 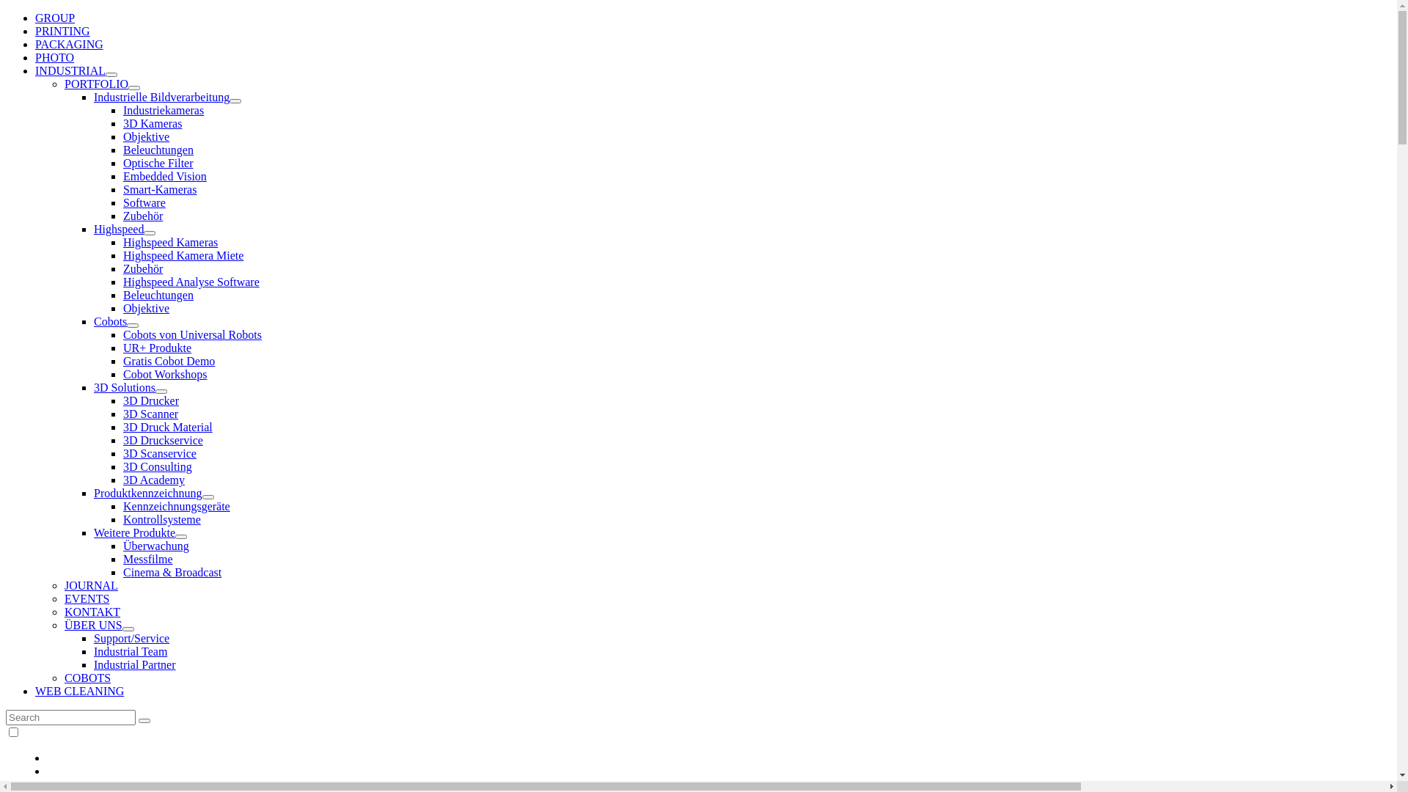 I want to click on Highspeed Analyse Software, so click(x=191, y=282).